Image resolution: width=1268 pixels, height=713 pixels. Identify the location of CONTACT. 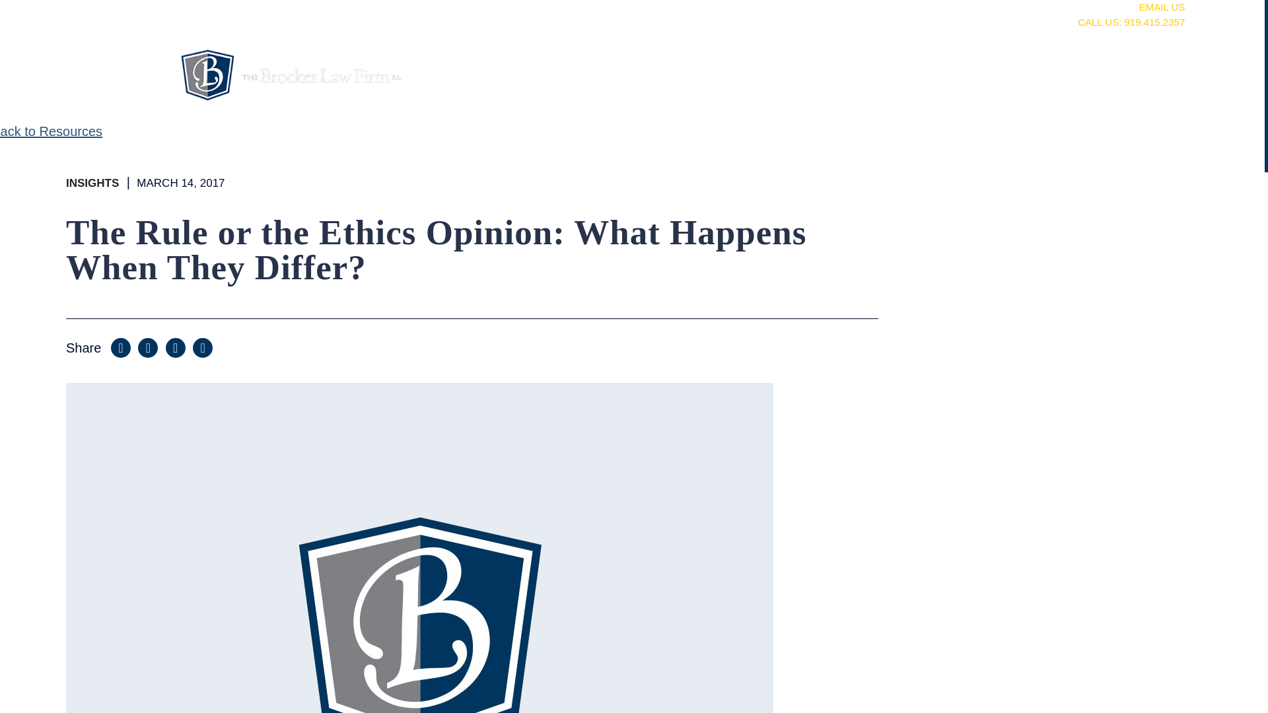
(802, 37).